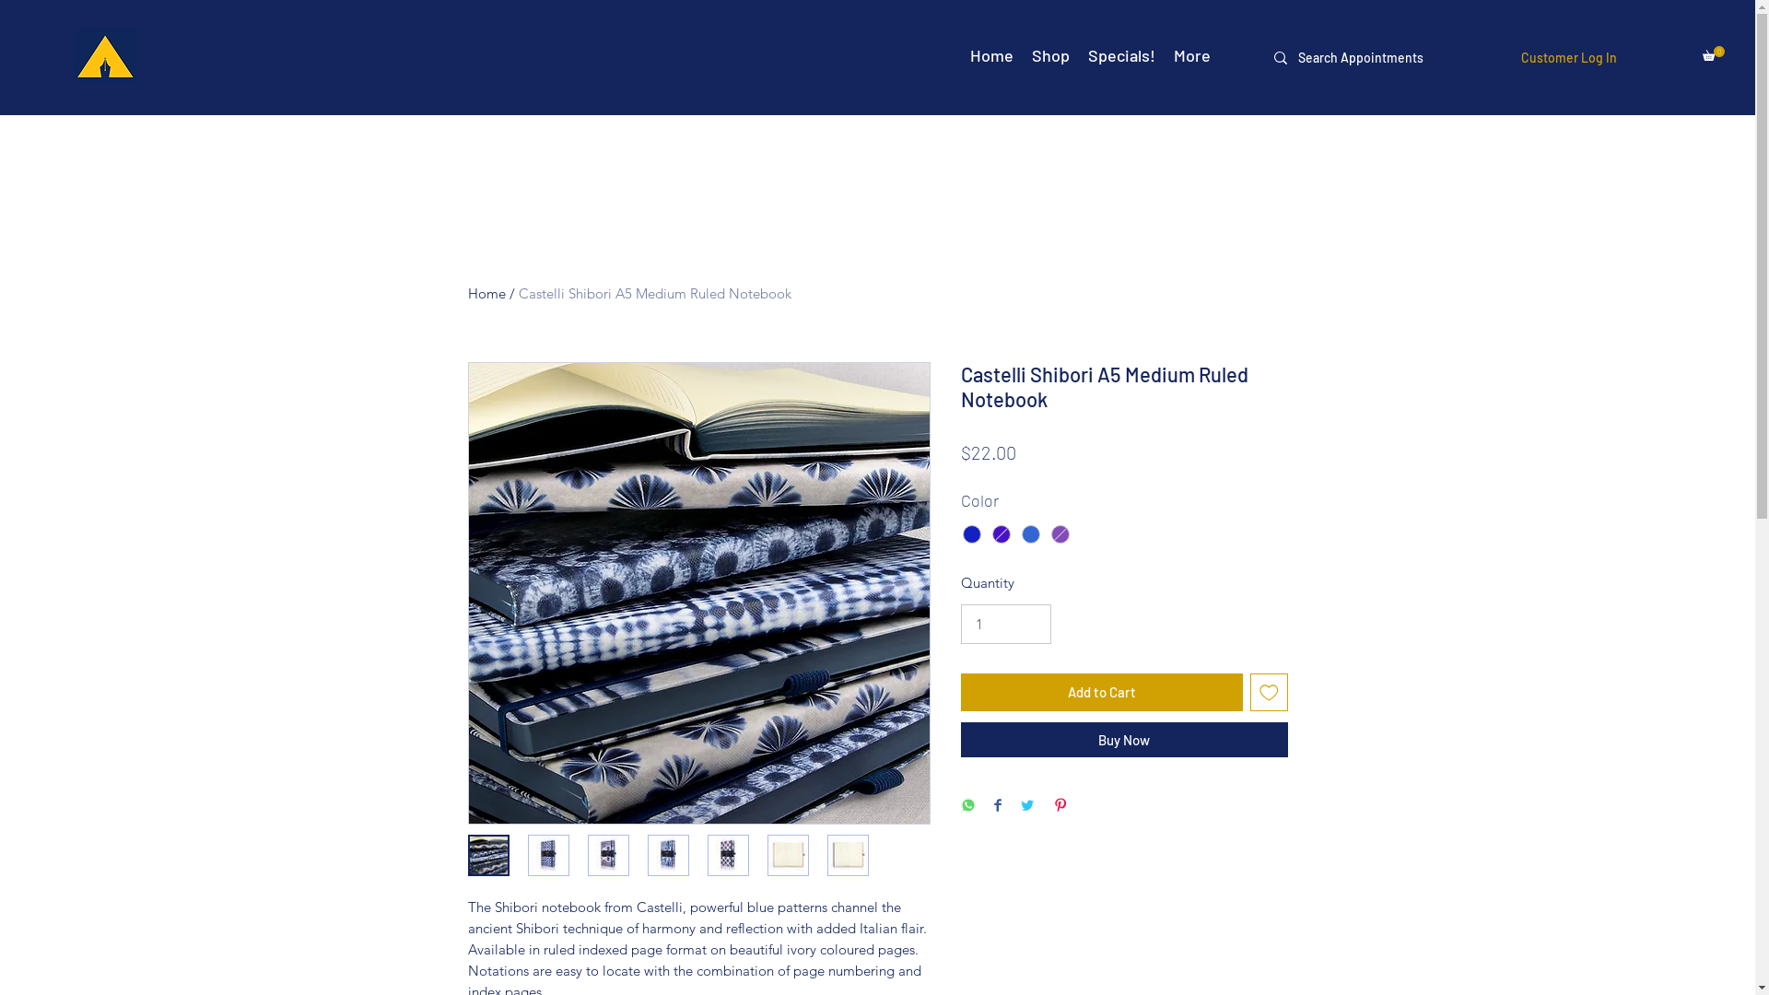  I want to click on 0, so click(1714, 53).